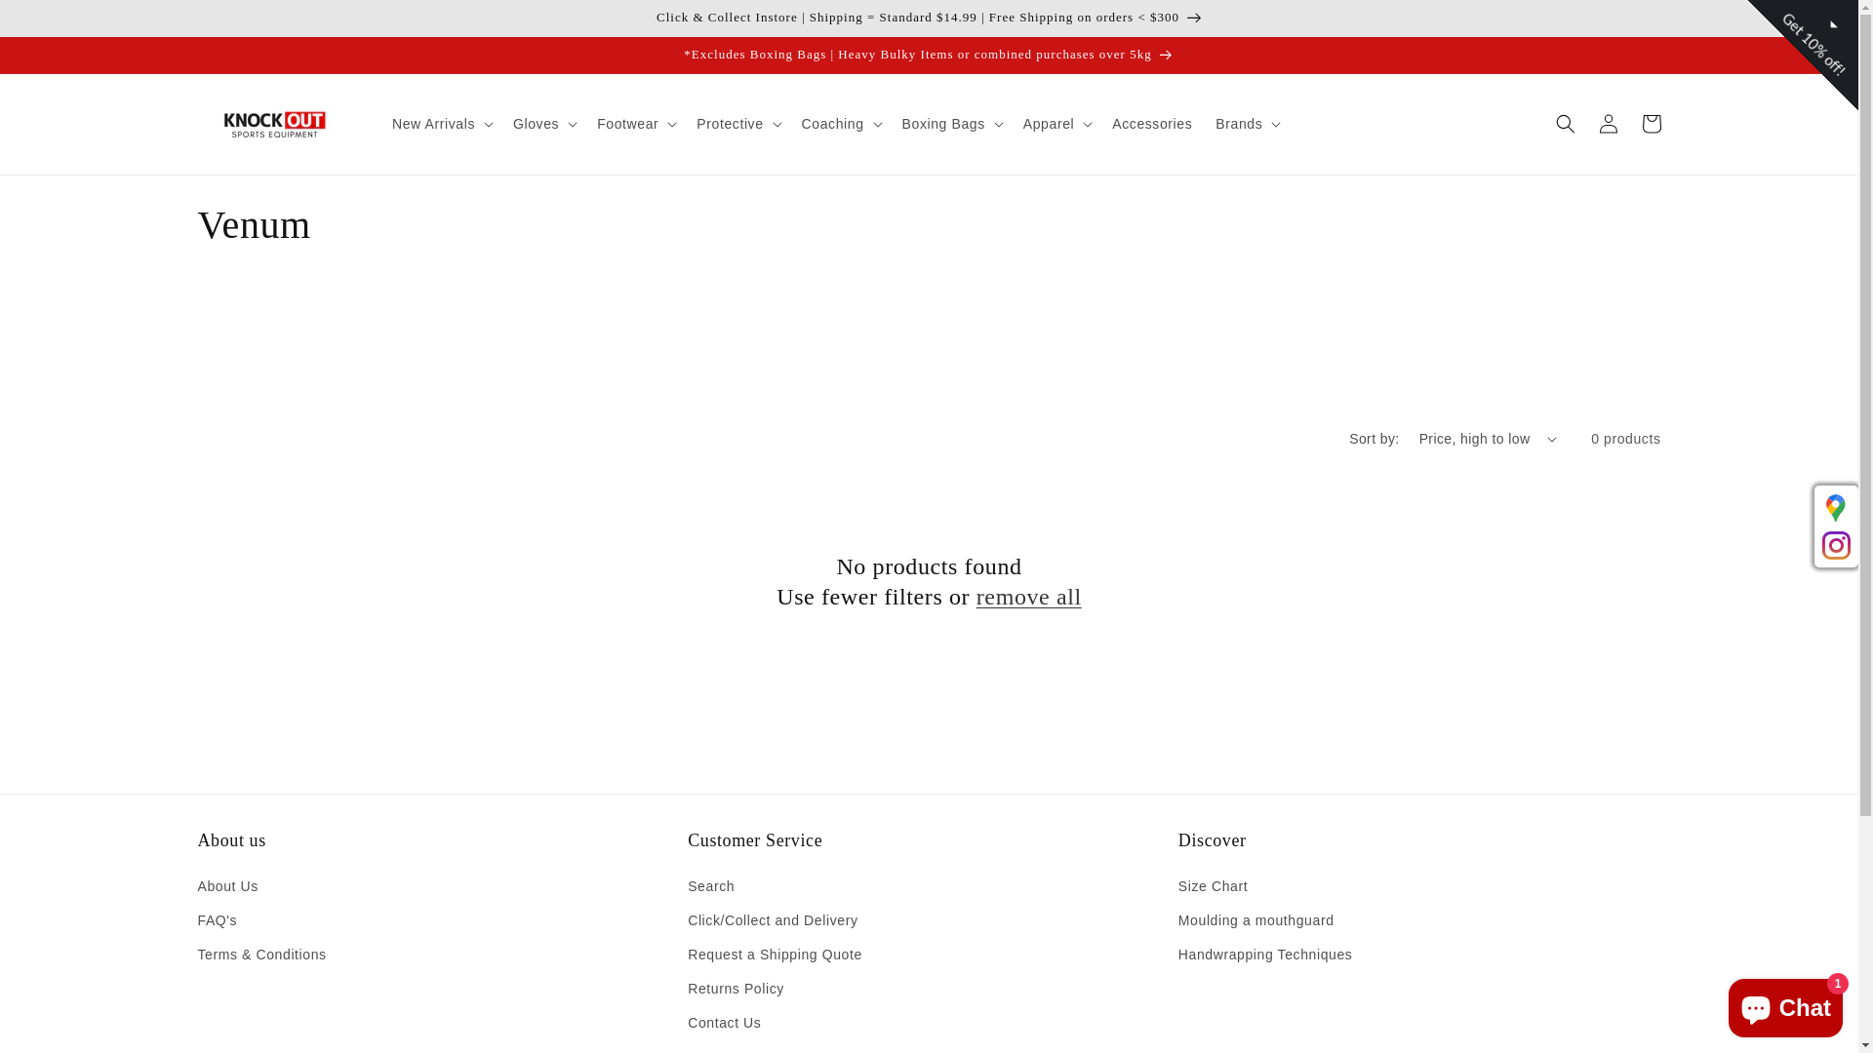 The image size is (1873, 1053). Describe the element at coordinates (217, 920) in the screenshot. I see `FAQ's` at that location.